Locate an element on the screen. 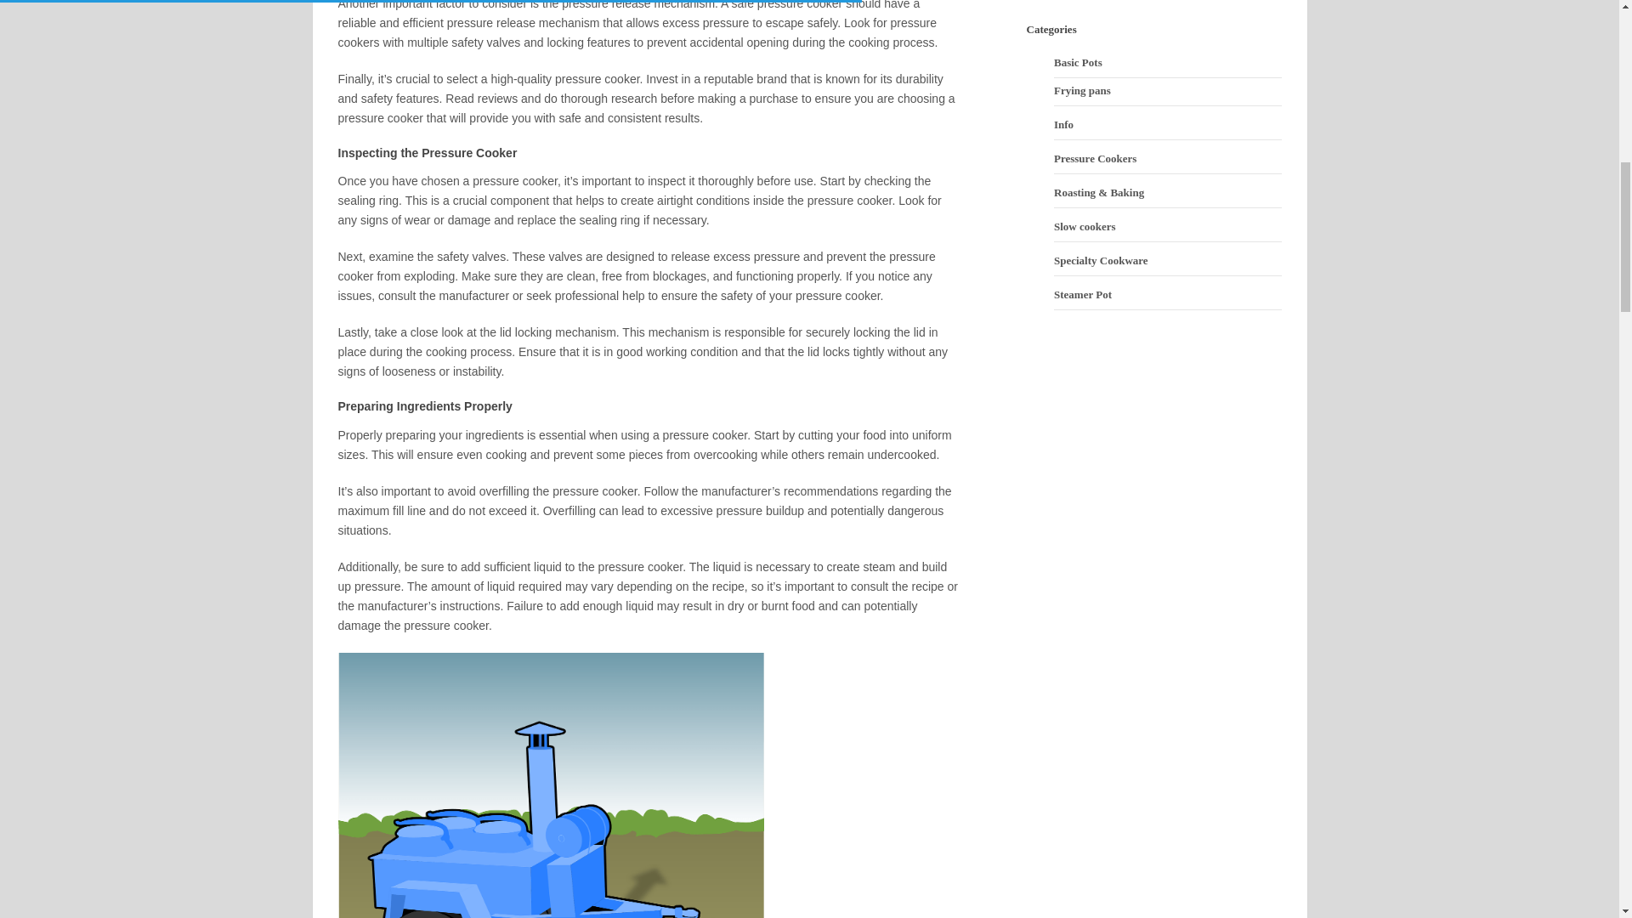 The image size is (1632, 918). Safety Tips For Using Your Stainless Steel Pressure Cooker is located at coordinates (551, 785).